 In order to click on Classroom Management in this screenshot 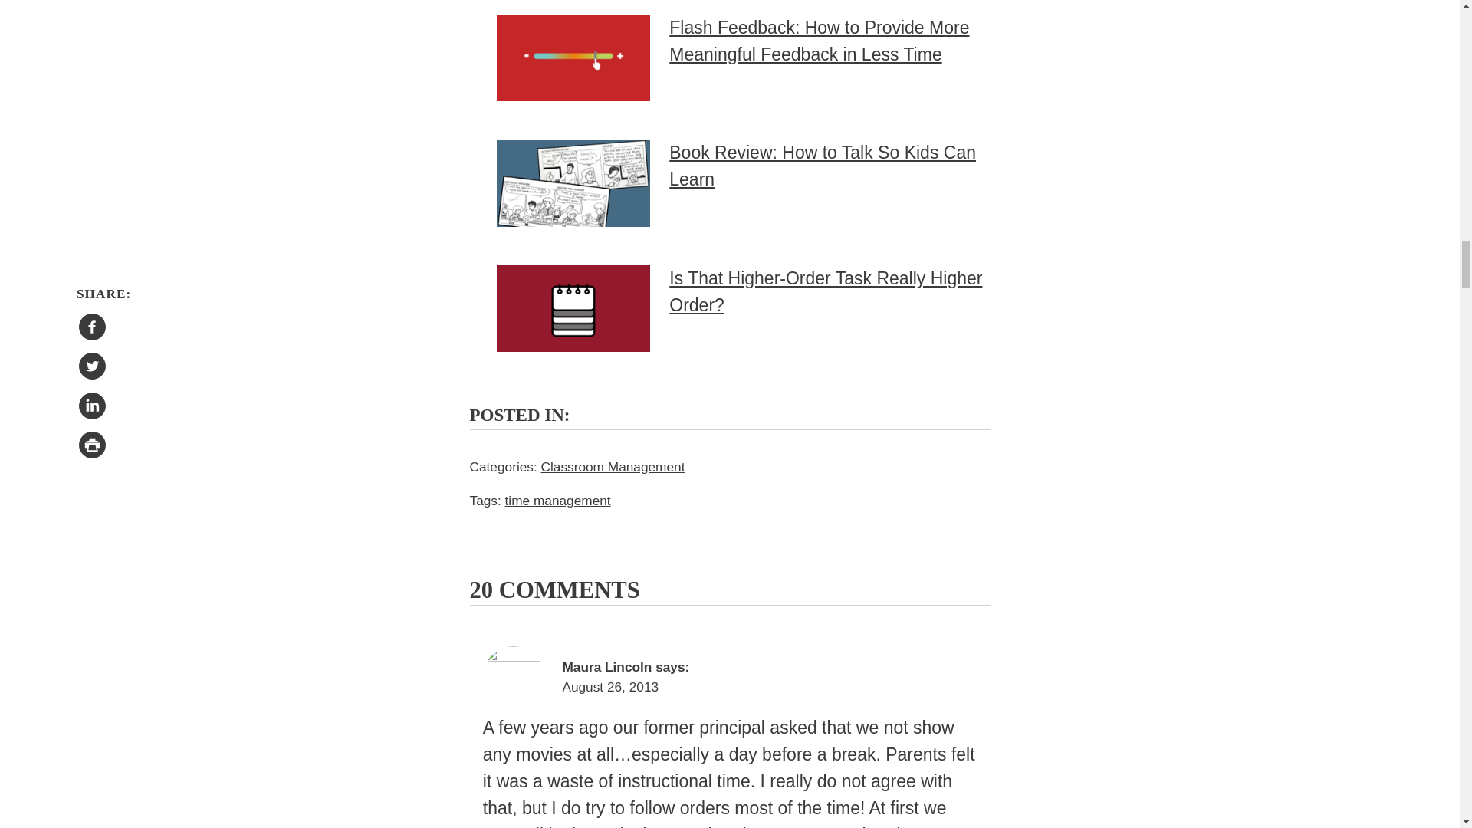, I will do `click(613, 466)`.